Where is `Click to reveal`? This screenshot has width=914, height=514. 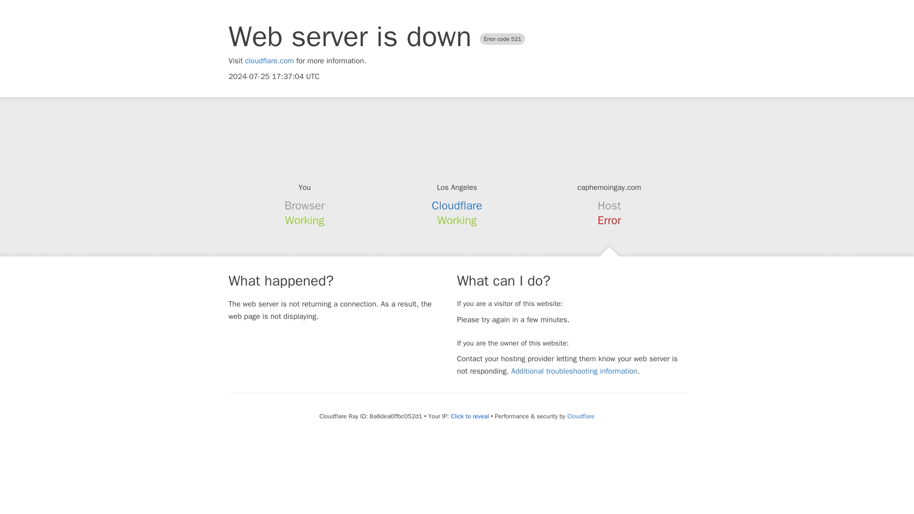
Click to reveal is located at coordinates (469, 416).